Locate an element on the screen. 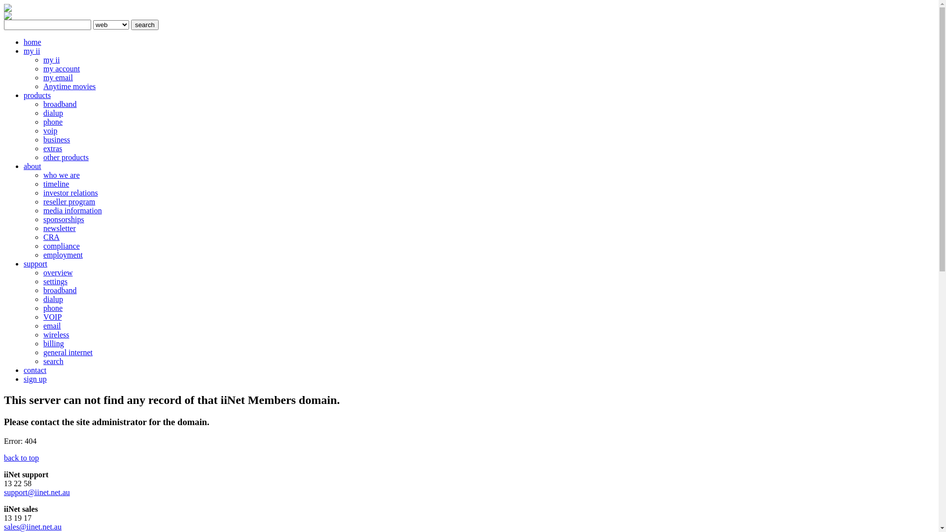  home is located at coordinates (33, 42).